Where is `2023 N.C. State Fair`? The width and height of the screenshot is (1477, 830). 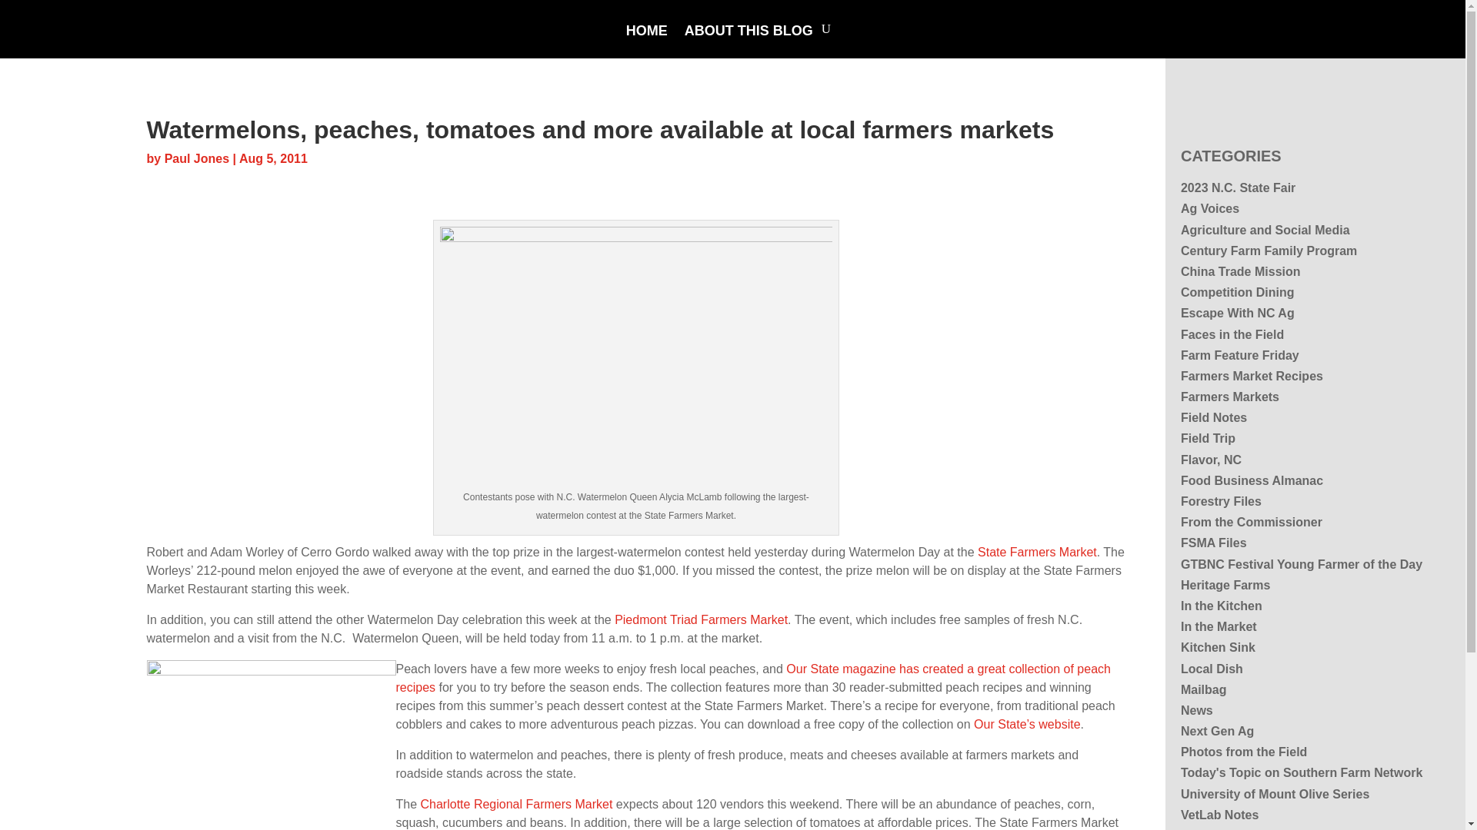 2023 N.C. State Fair is located at coordinates (1237, 188).